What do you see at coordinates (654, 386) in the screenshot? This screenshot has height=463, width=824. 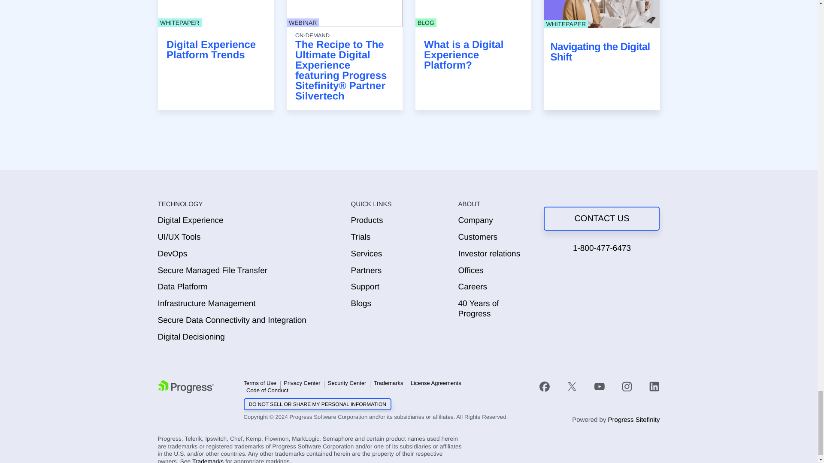 I see `LinkedIn` at bounding box center [654, 386].